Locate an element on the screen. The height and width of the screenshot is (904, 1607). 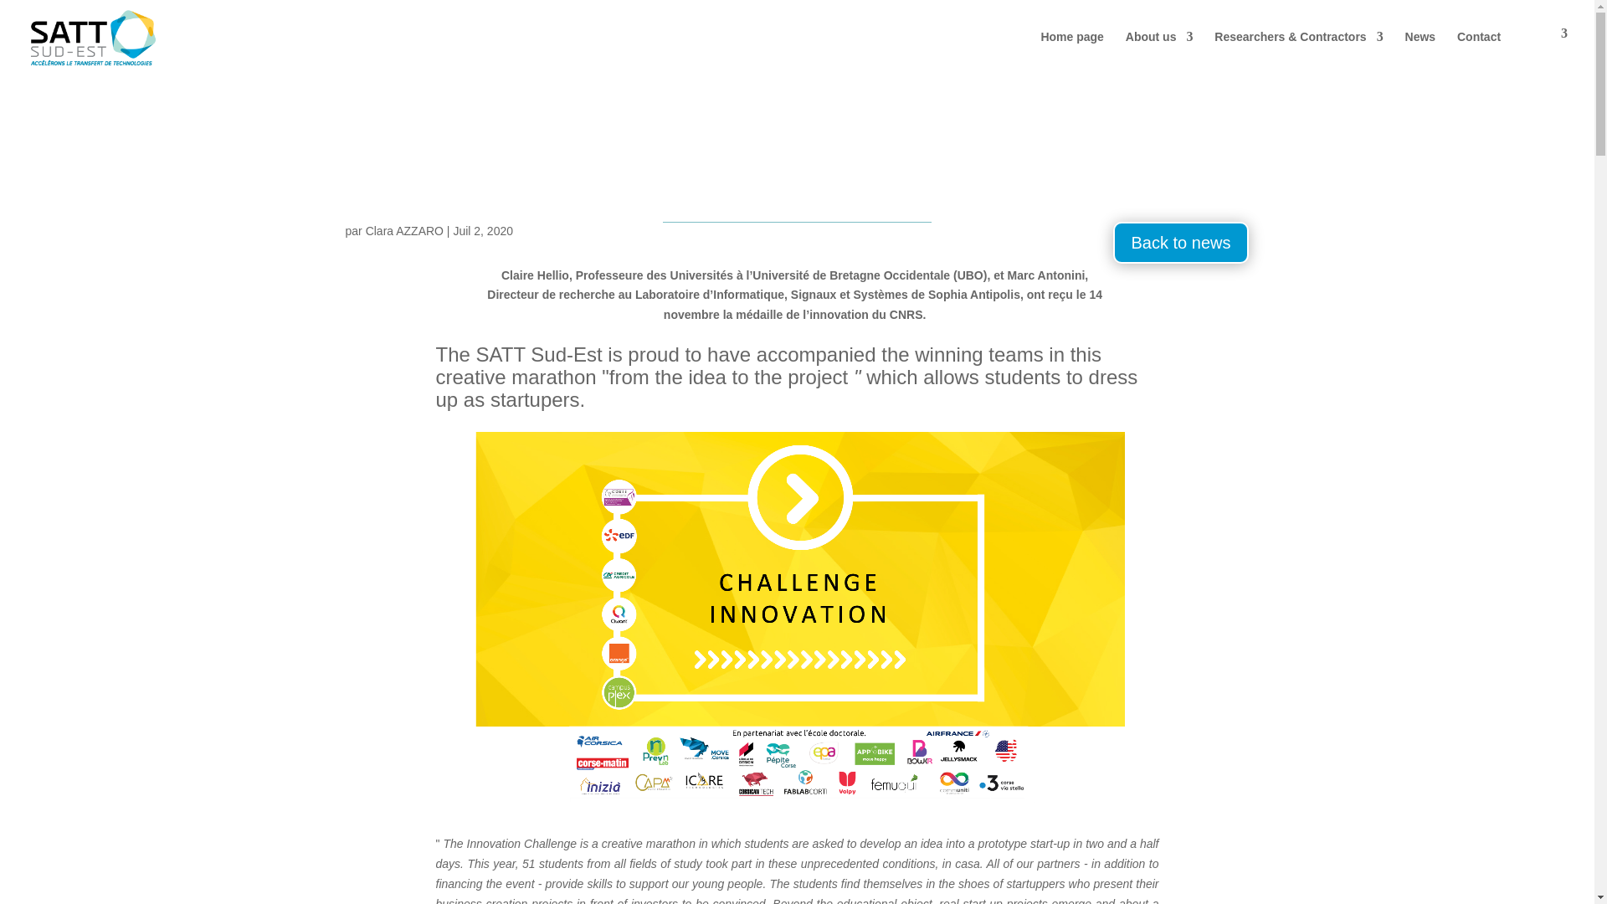
English is located at coordinates (1545, 51).